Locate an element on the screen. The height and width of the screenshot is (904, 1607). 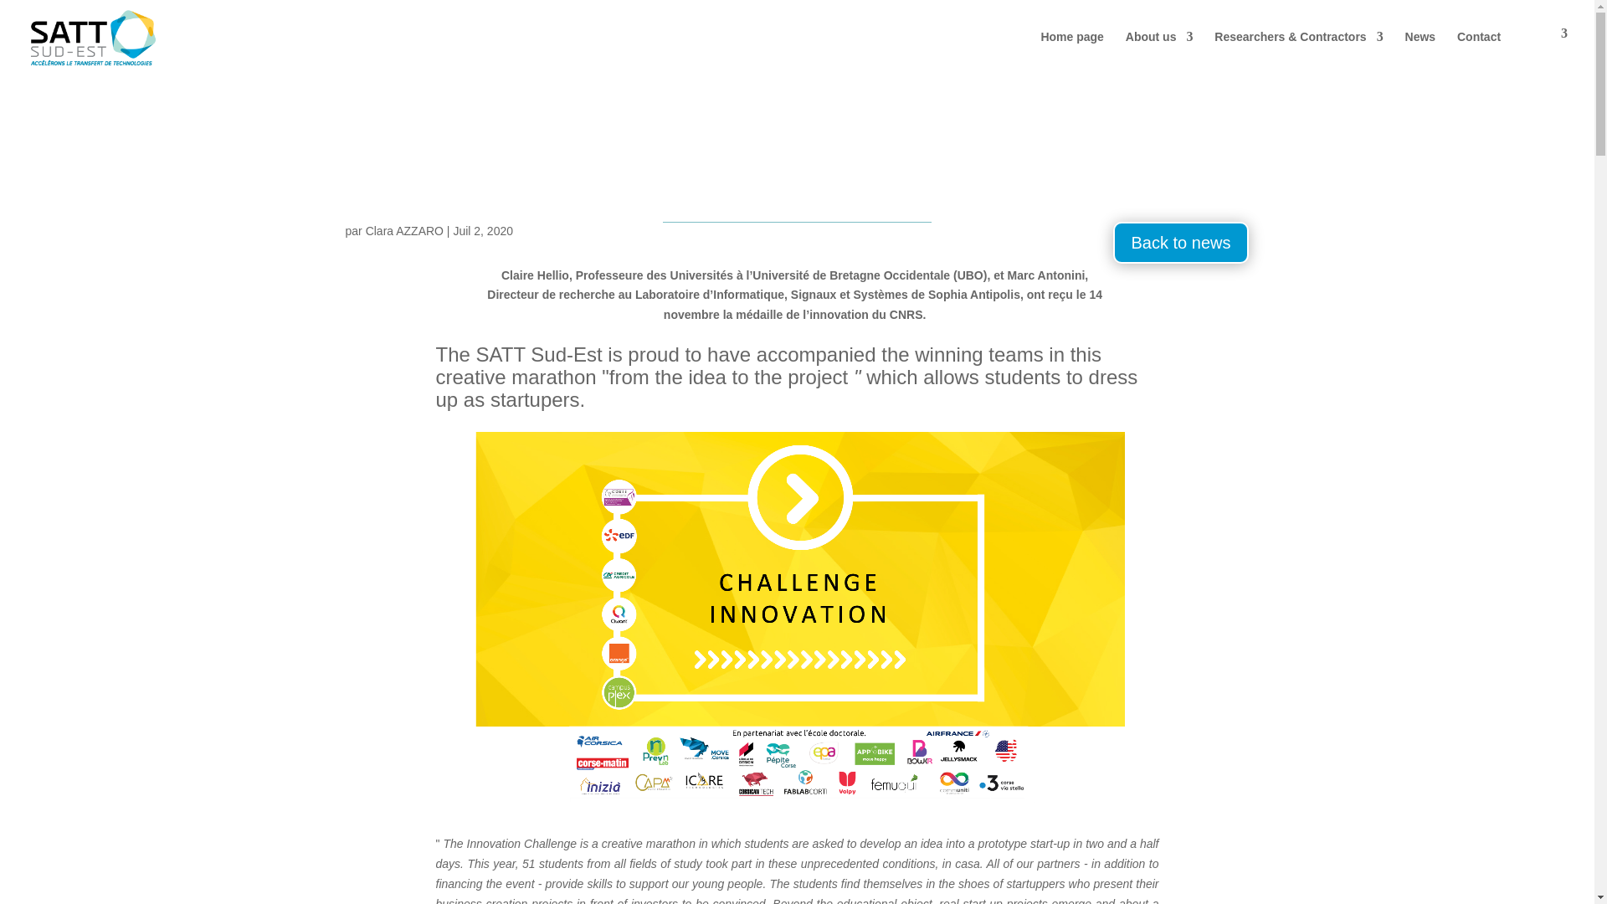
English is located at coordinates (1545, 51).